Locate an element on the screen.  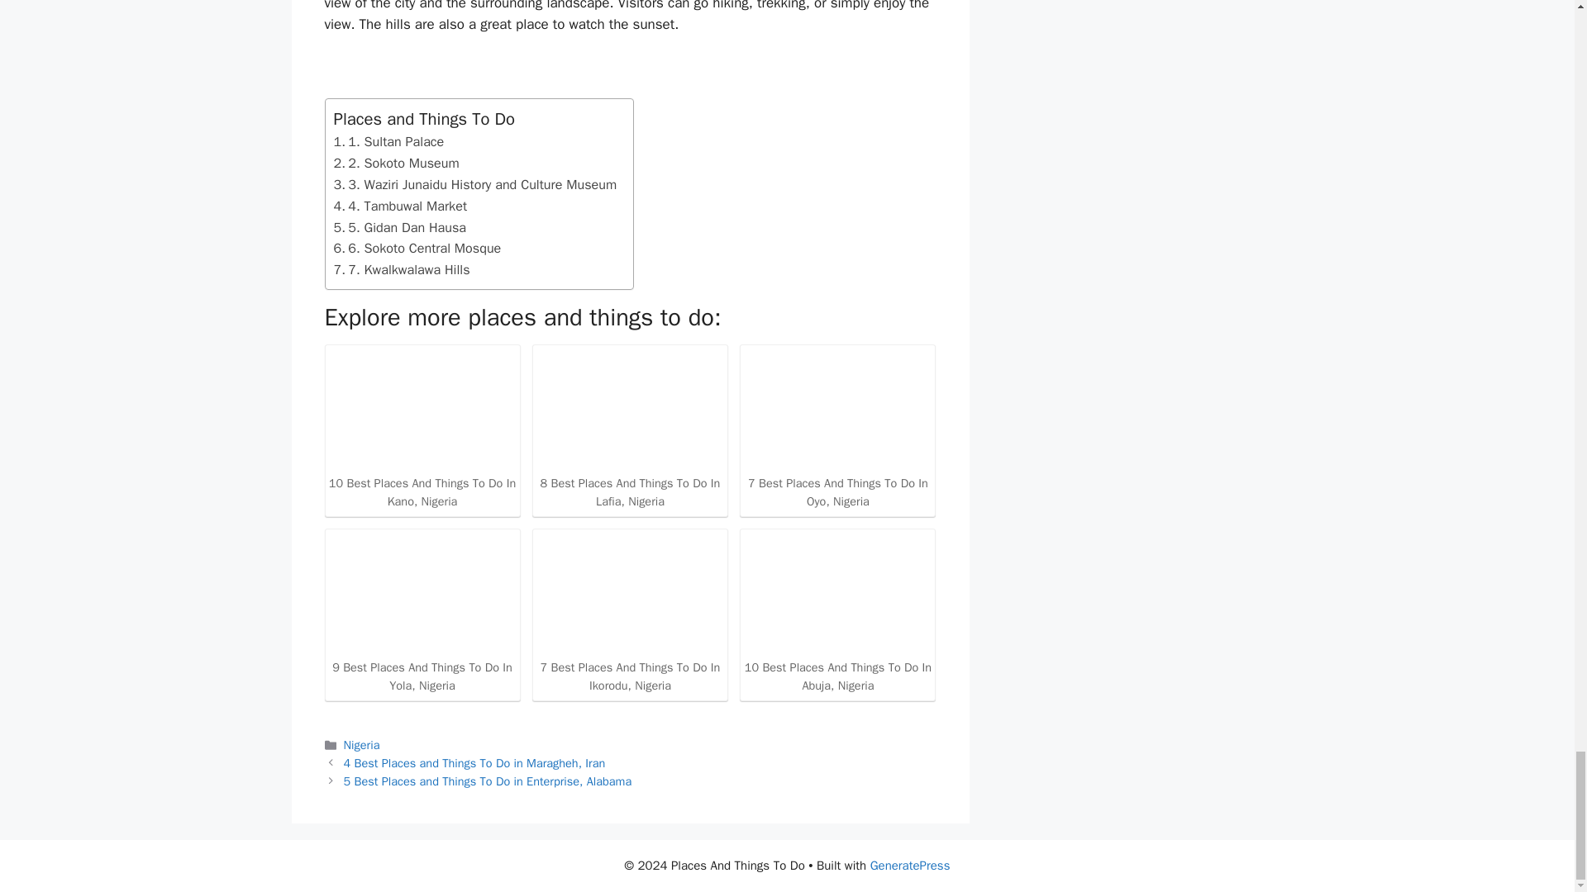
6. Sokoto Central Mosque  is located at coordinates (420, 249).